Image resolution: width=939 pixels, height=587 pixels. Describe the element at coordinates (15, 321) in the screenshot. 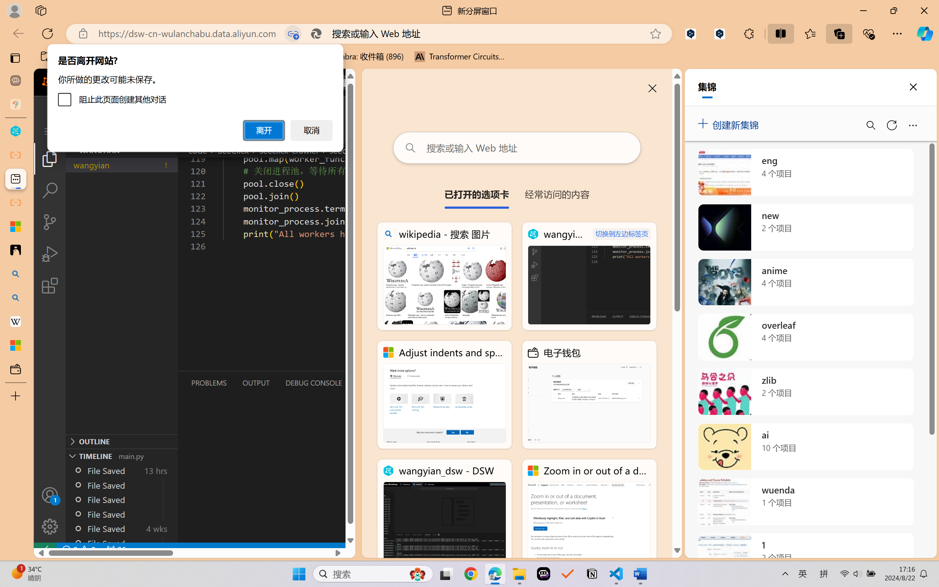

I see `Earth - Wikipedia` at that location.